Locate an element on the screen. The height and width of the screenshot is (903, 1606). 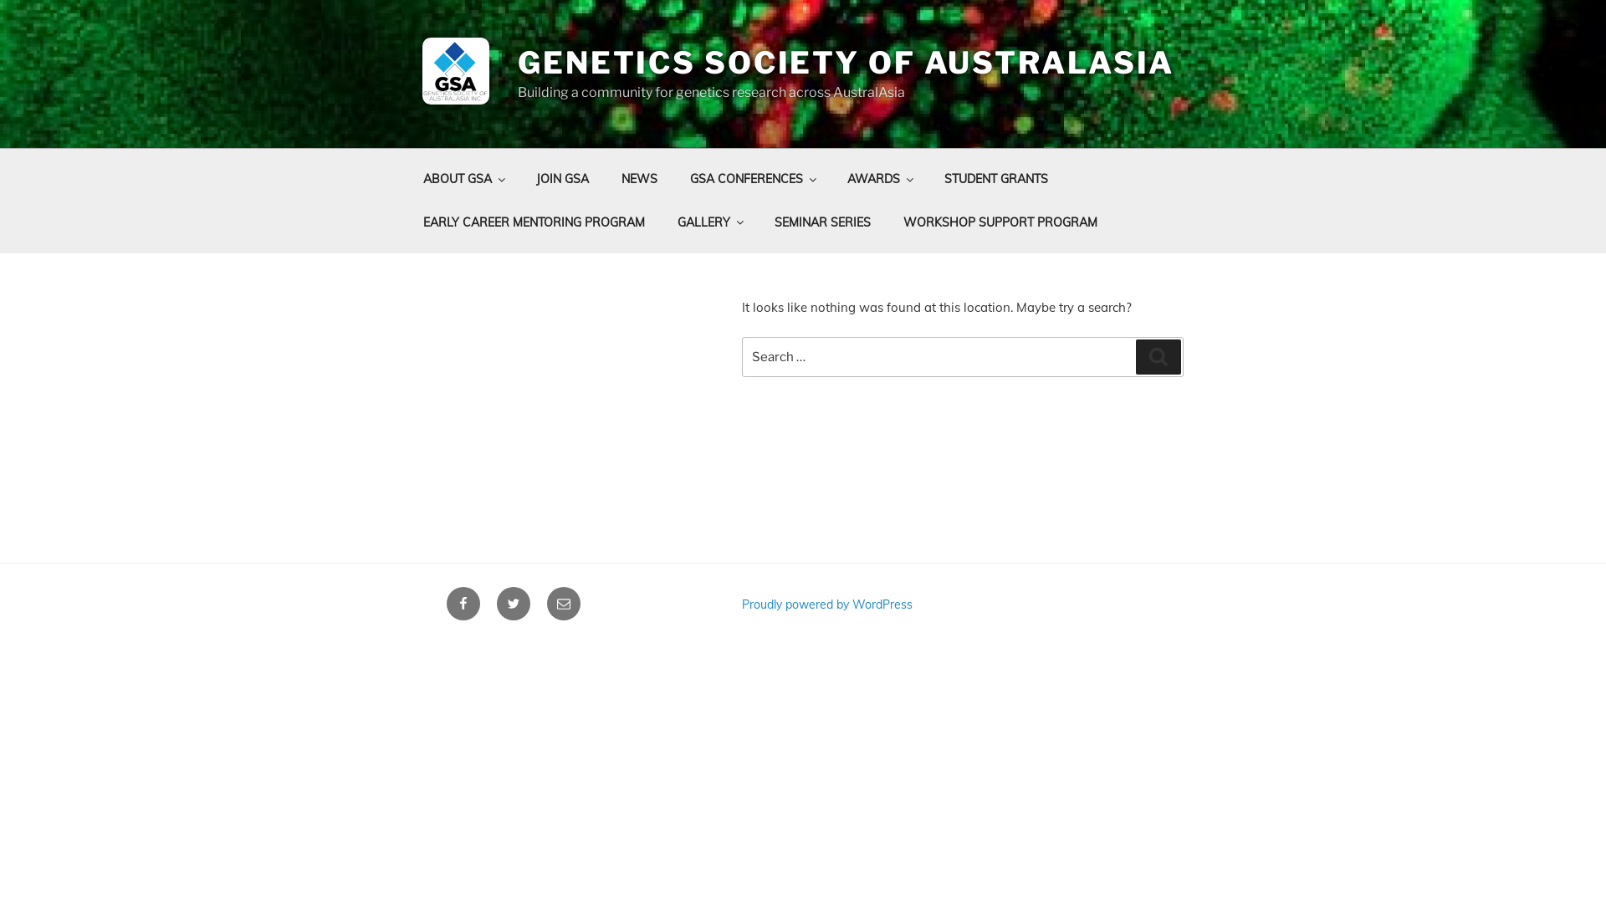
ABOUT GSA is located at coordinates (463, 179).